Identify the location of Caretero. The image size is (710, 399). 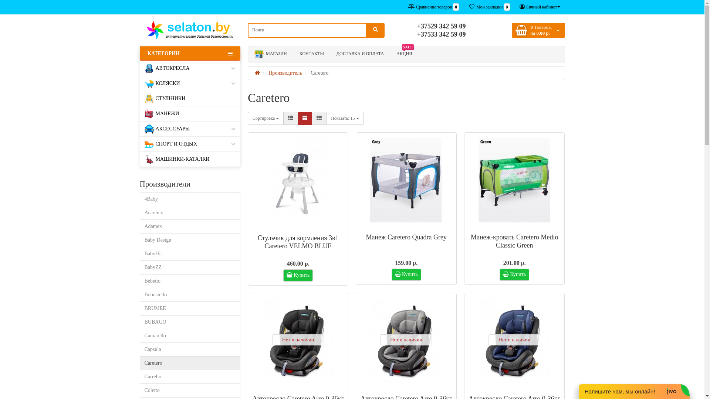
(190, 363).